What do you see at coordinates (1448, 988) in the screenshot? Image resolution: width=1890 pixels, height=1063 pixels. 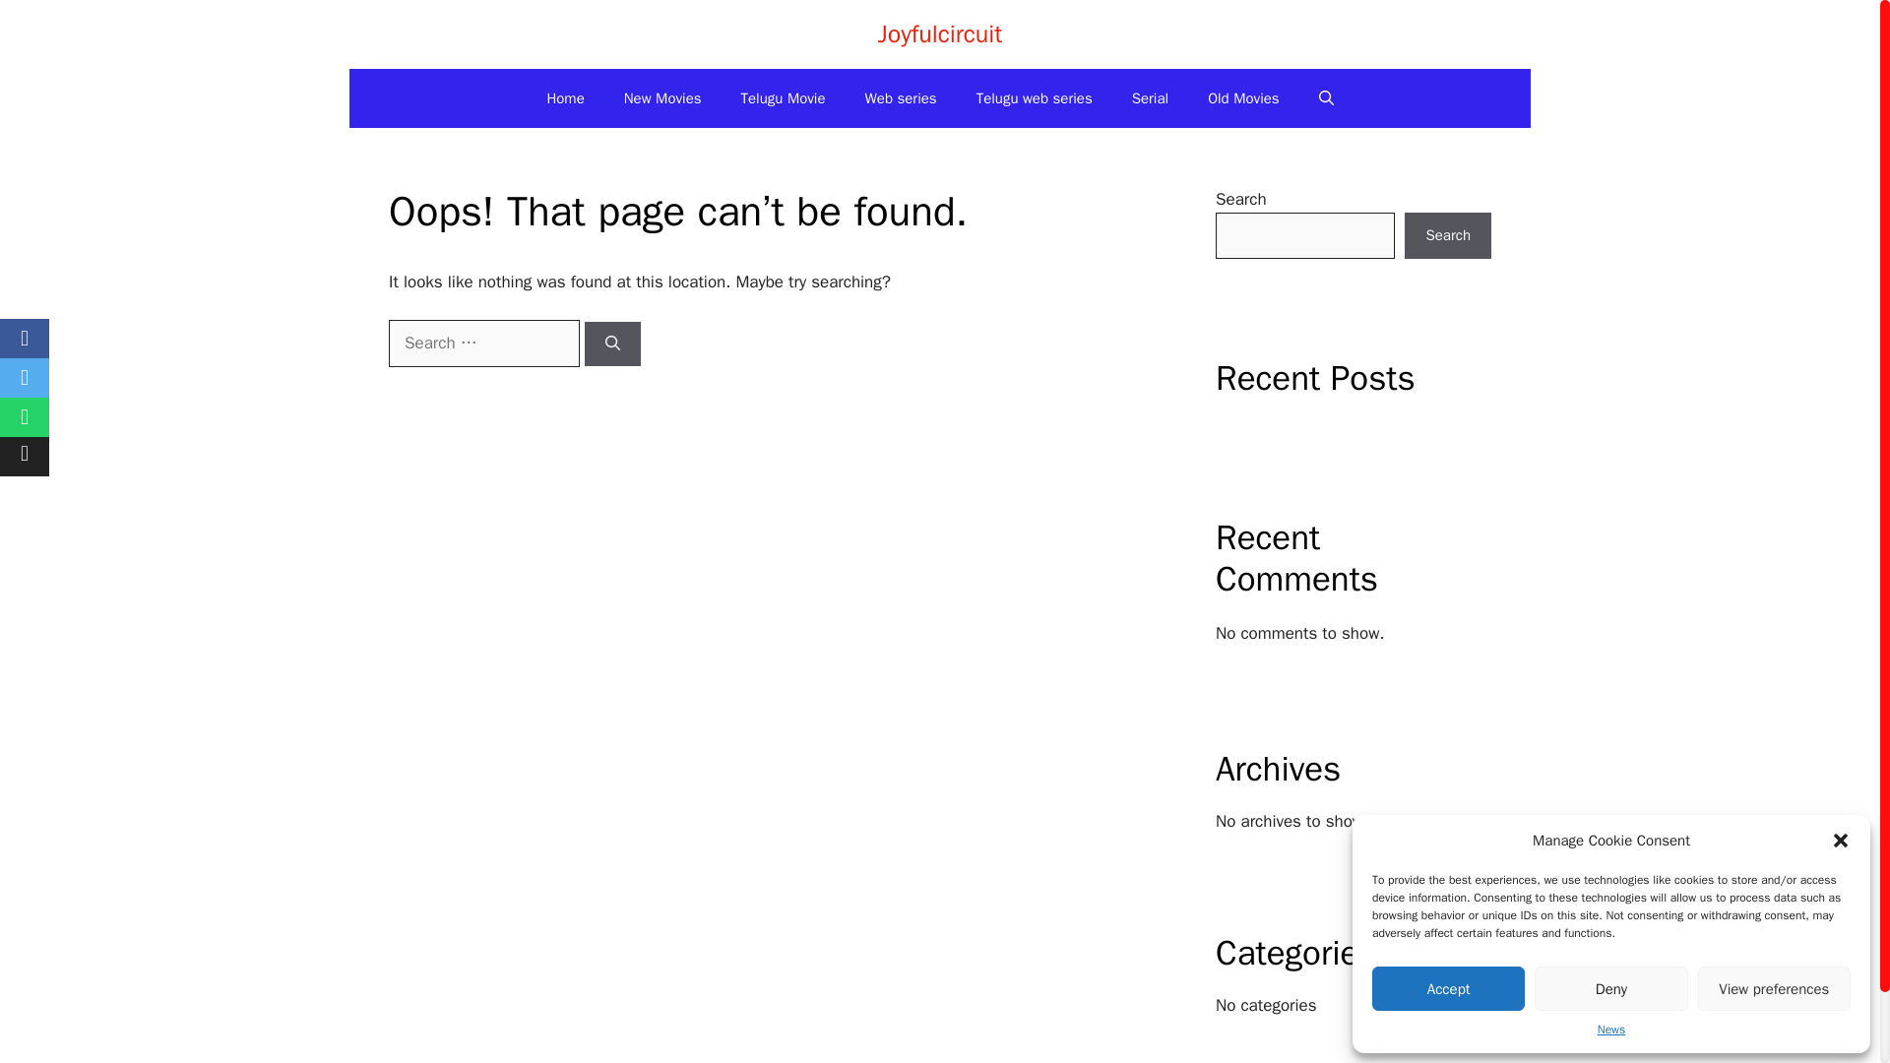 I see `Accept` at bounding box center [1448, 988].